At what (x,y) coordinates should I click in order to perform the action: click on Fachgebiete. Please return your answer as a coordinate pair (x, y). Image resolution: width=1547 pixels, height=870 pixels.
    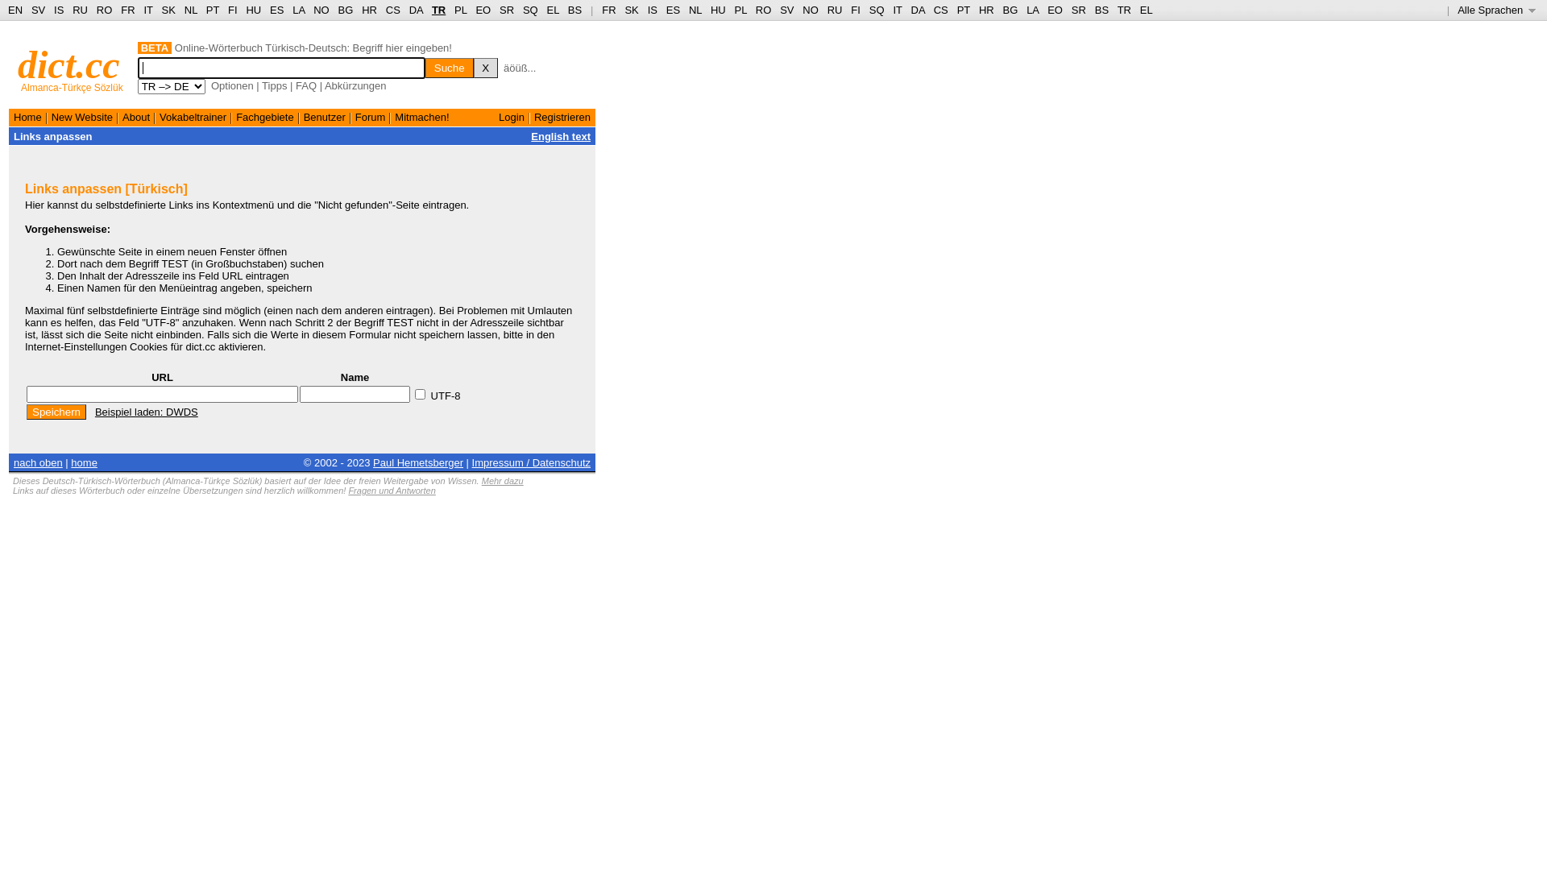
    Looking at the image, I should click on (265, 118).